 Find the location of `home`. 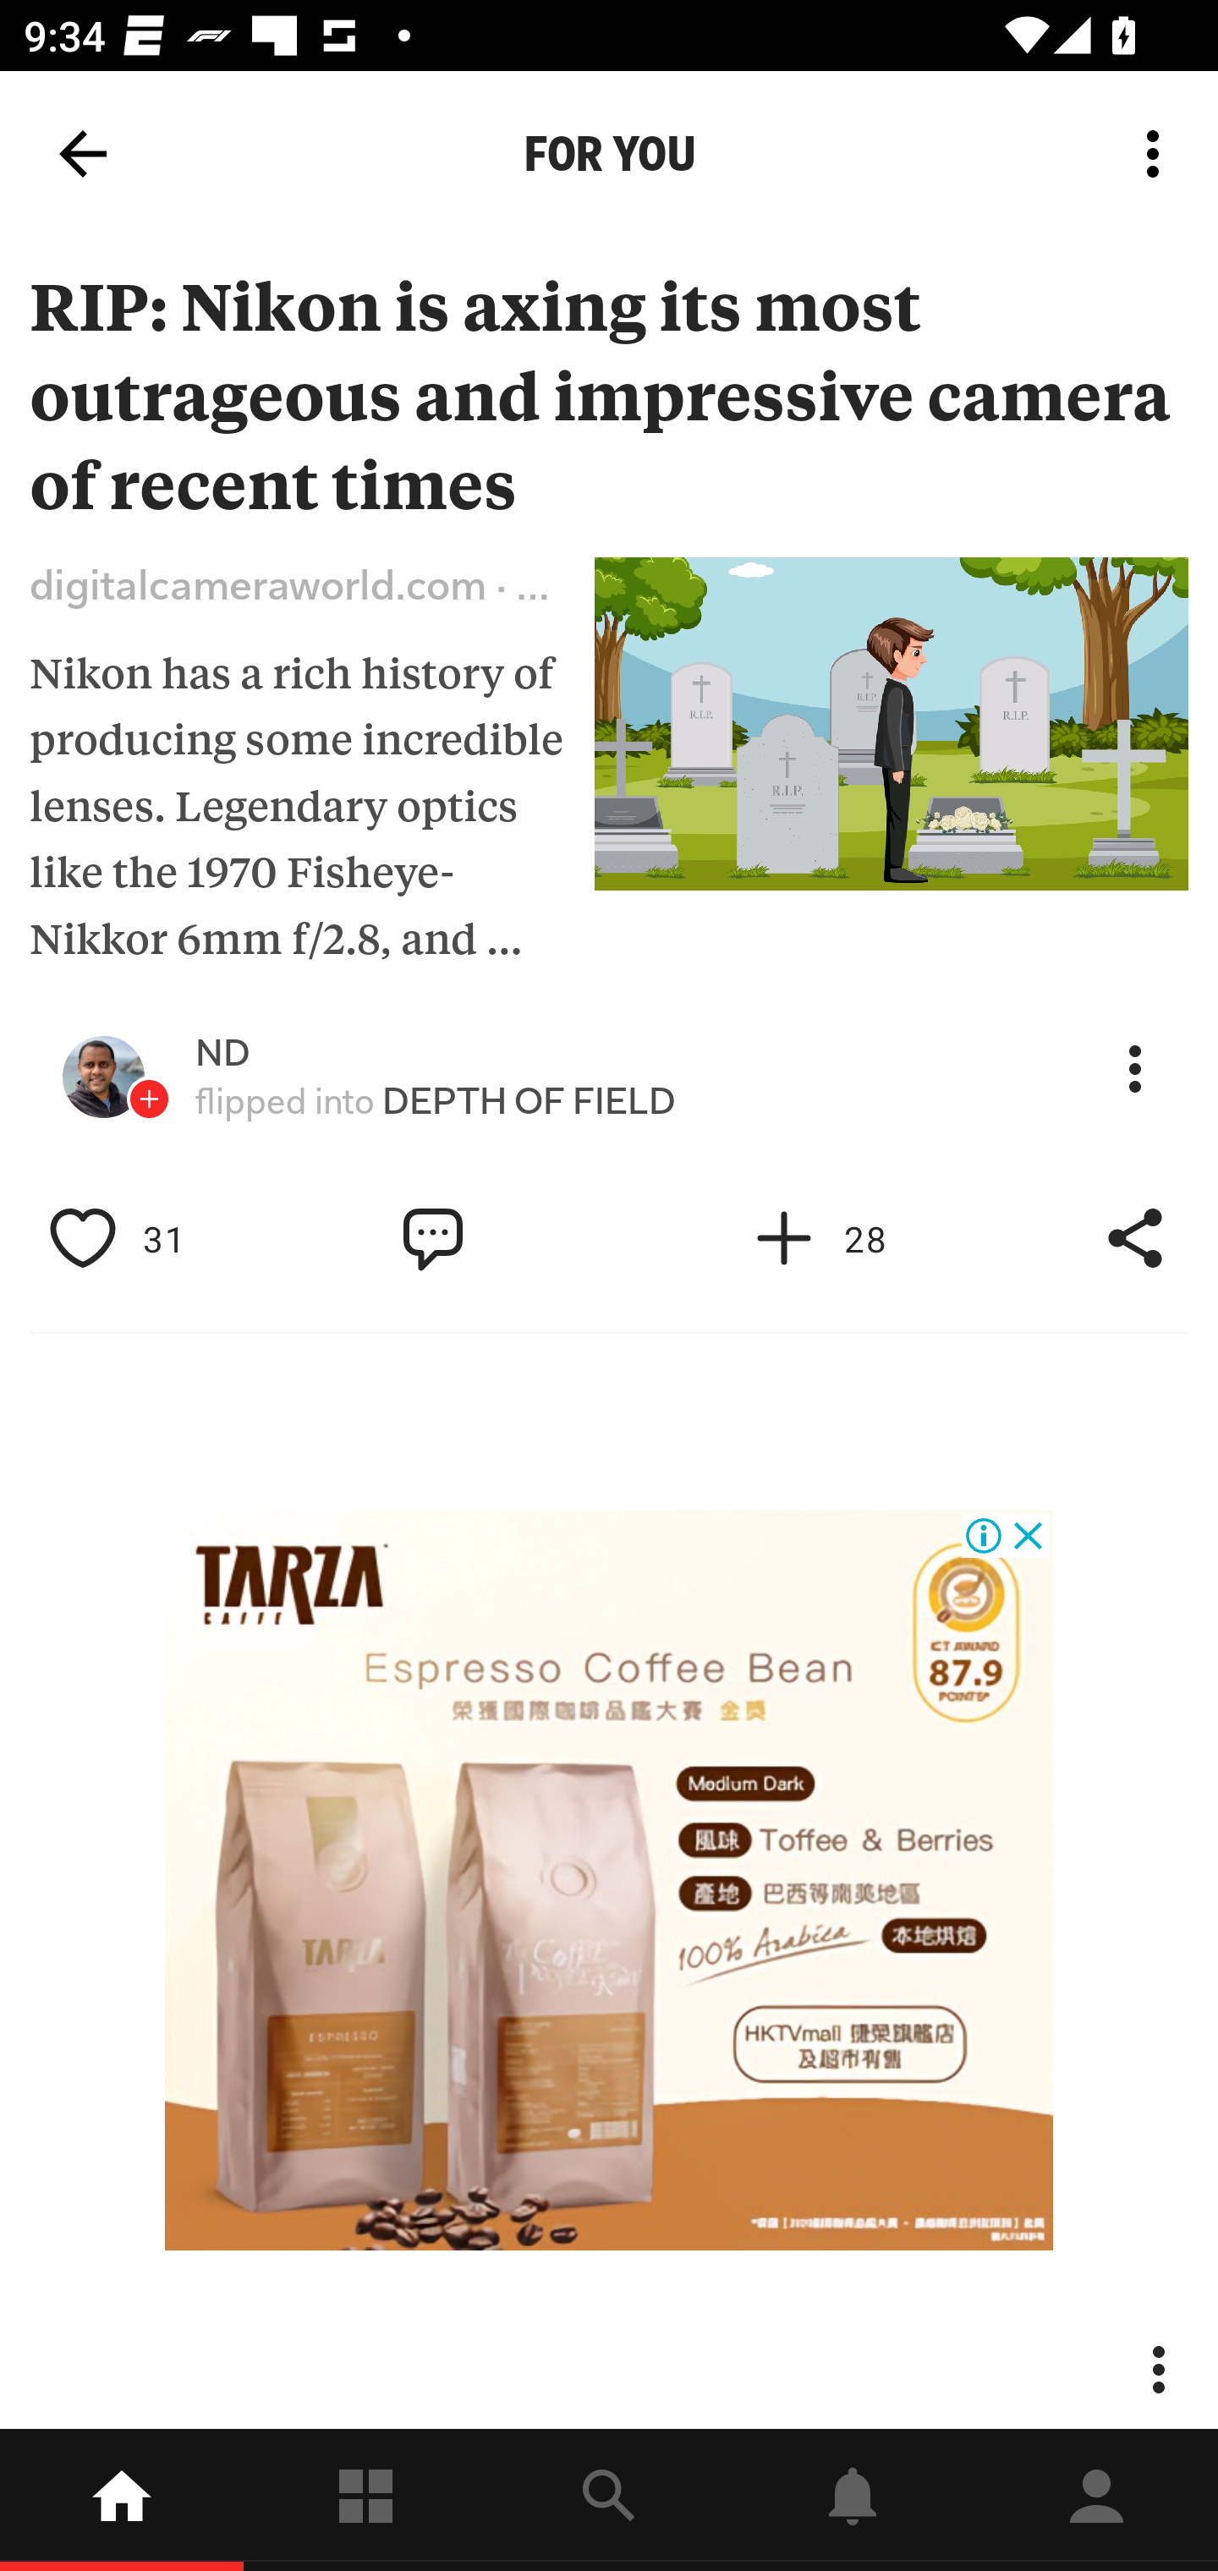

home is located at coordinates (122, 2500).